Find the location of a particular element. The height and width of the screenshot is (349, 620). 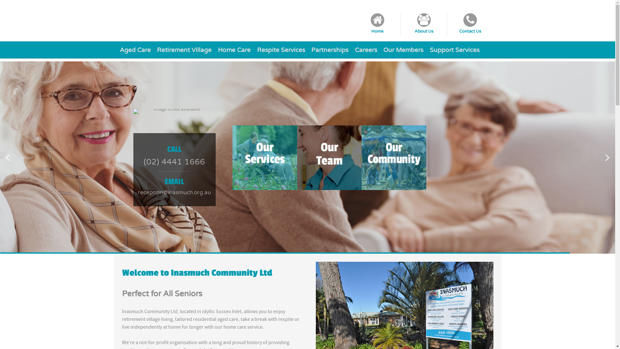

Home is located at coordinates (378, 25).